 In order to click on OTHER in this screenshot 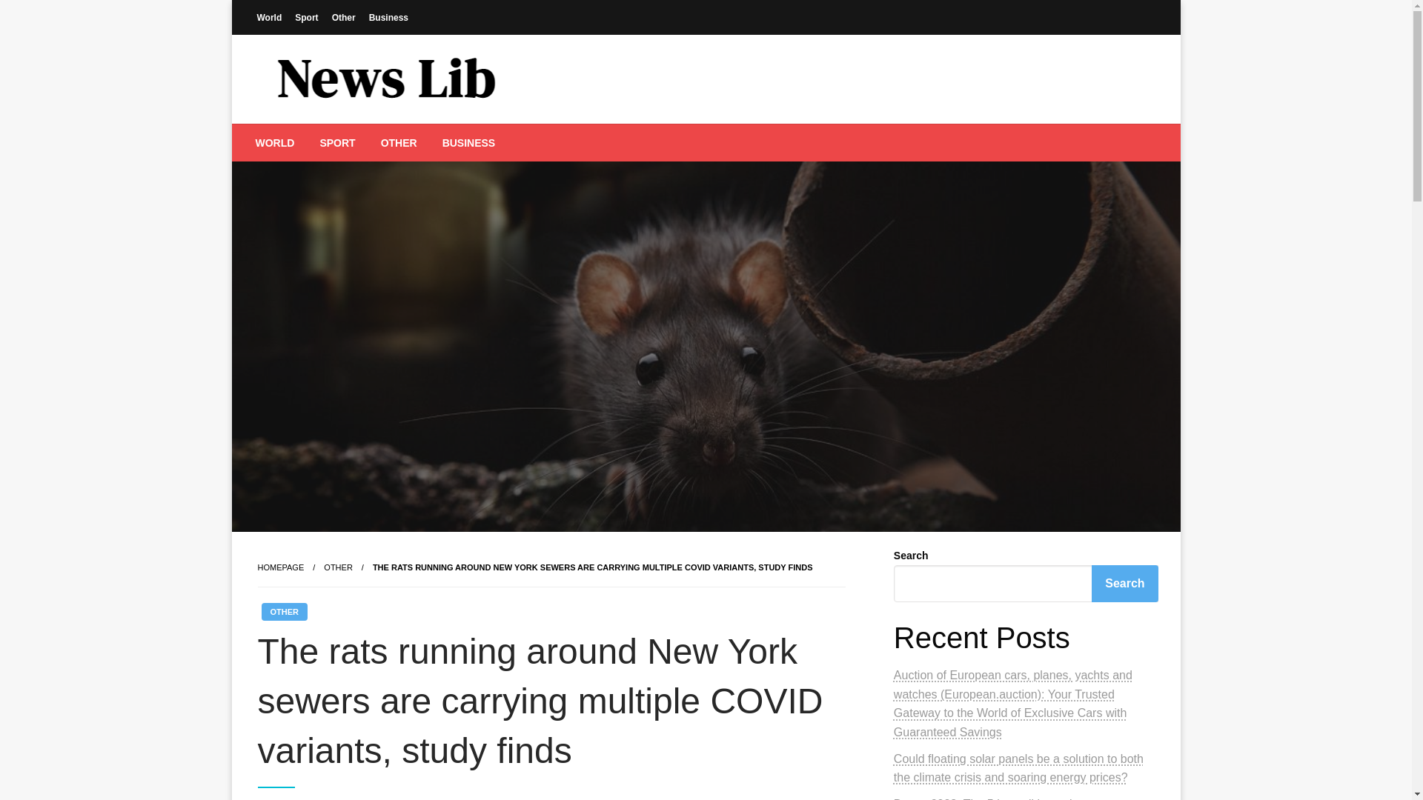, I will do `click(399, 143)`.